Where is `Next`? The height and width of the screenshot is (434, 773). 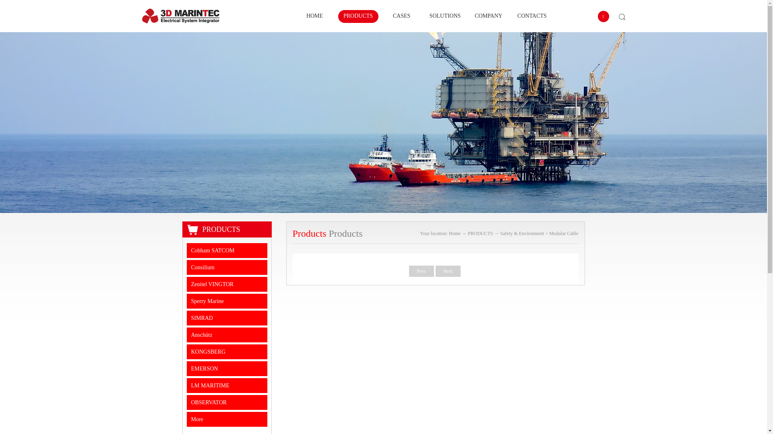
Next is located at coordinates (448, 271).